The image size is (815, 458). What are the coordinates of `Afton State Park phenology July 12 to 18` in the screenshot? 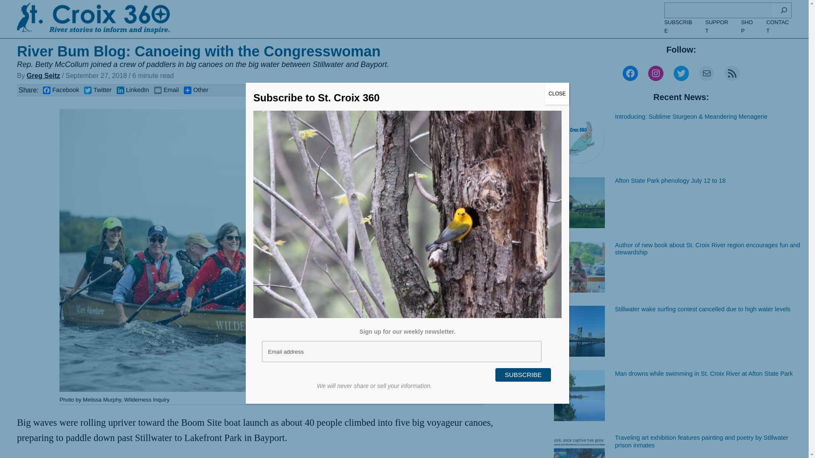 It's located at (671, 181).